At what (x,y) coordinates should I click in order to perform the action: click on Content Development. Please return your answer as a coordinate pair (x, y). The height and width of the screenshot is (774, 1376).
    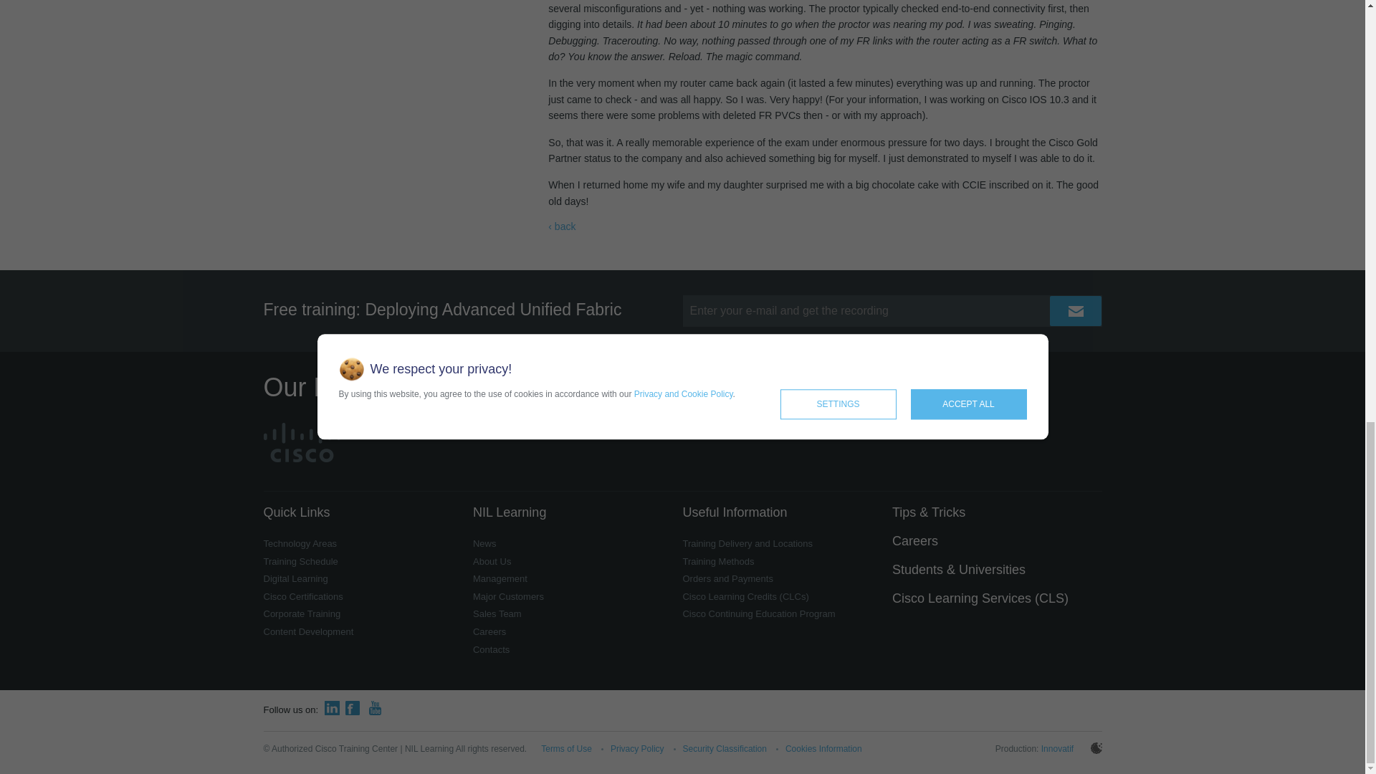
    Looking at the image, I should click on (308, 631).